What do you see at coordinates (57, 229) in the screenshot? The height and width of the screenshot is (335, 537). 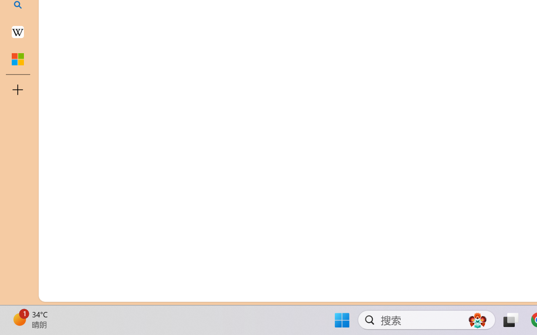 I see `Accounts - Sign in requested` at bounding box center [57, 229].